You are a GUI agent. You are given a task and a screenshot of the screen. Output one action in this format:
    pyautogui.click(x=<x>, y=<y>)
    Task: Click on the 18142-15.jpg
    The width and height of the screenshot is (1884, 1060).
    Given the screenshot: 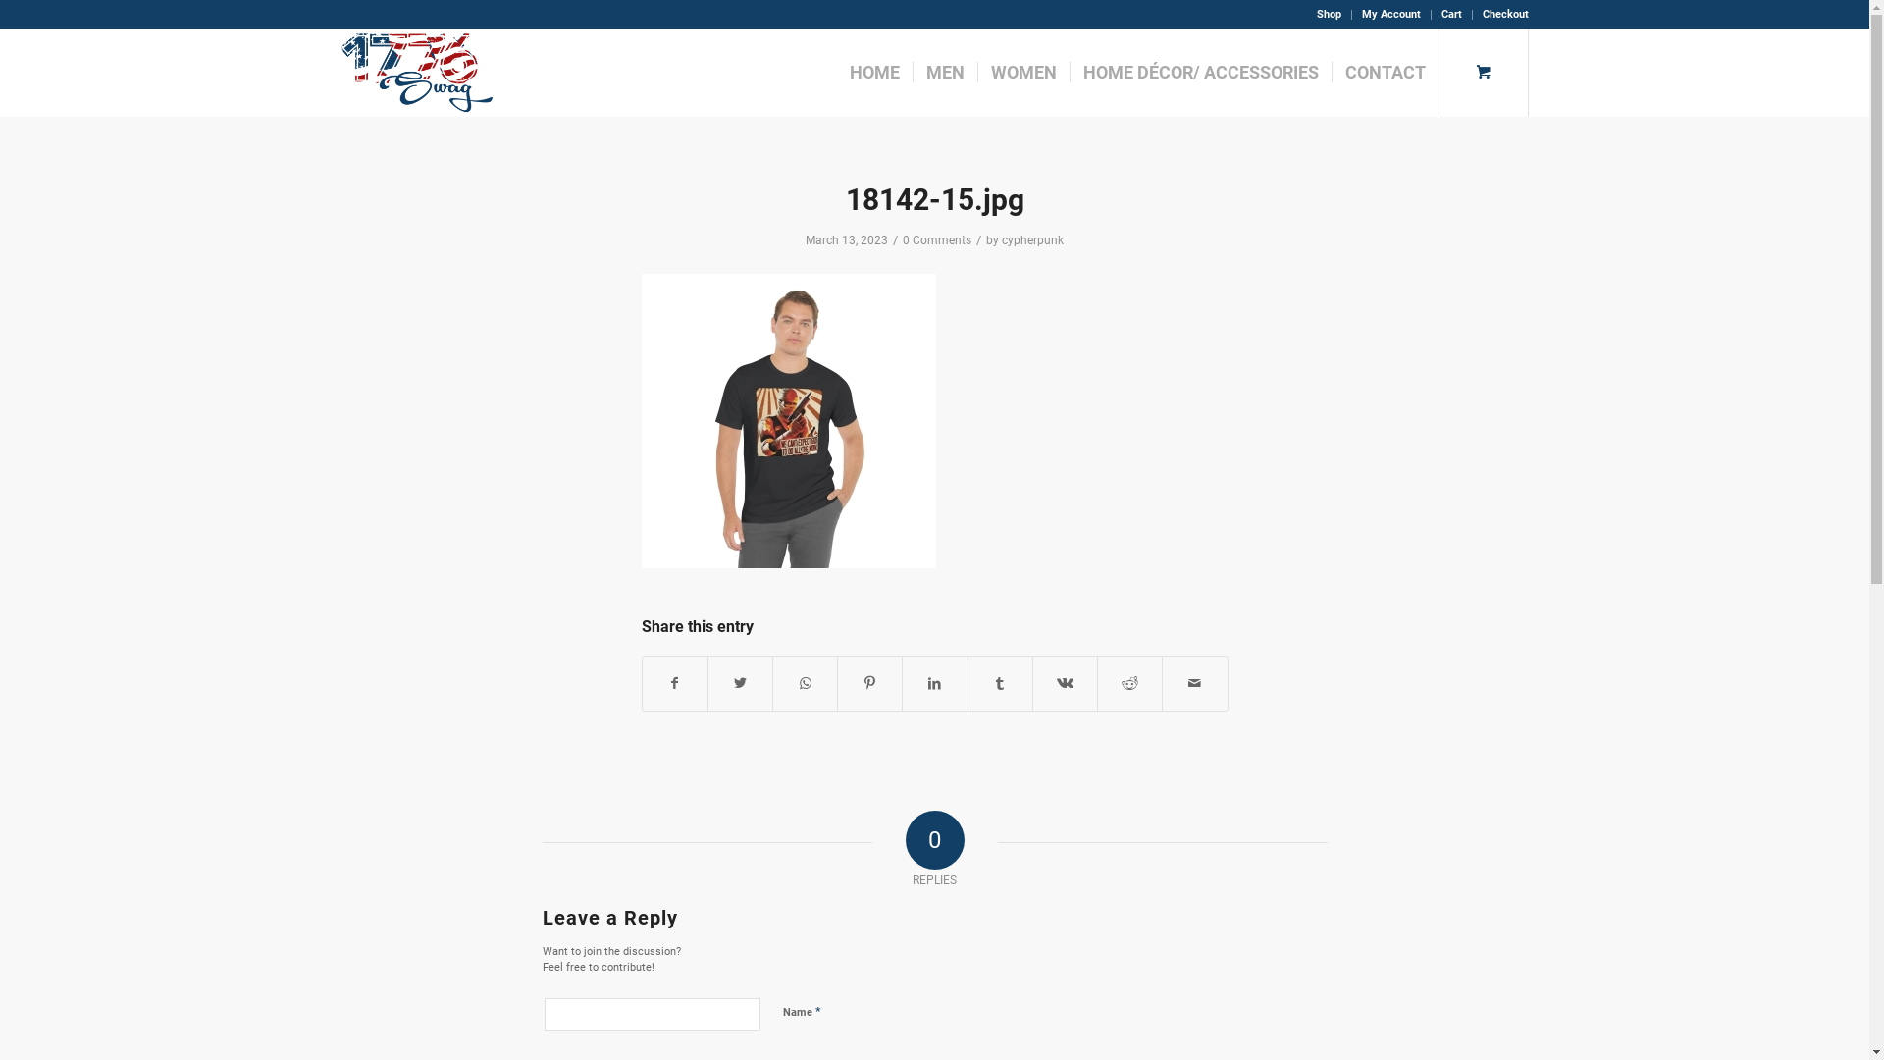 What is the action you would take?
    pyautogui.click(x=935, y=200)
    